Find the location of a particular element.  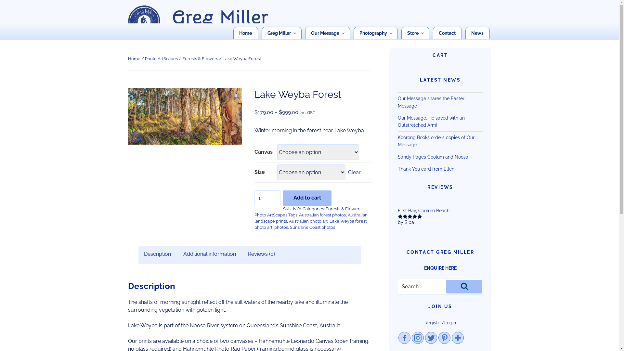

Lake Weyba forest is located at coordinates (348, 221).